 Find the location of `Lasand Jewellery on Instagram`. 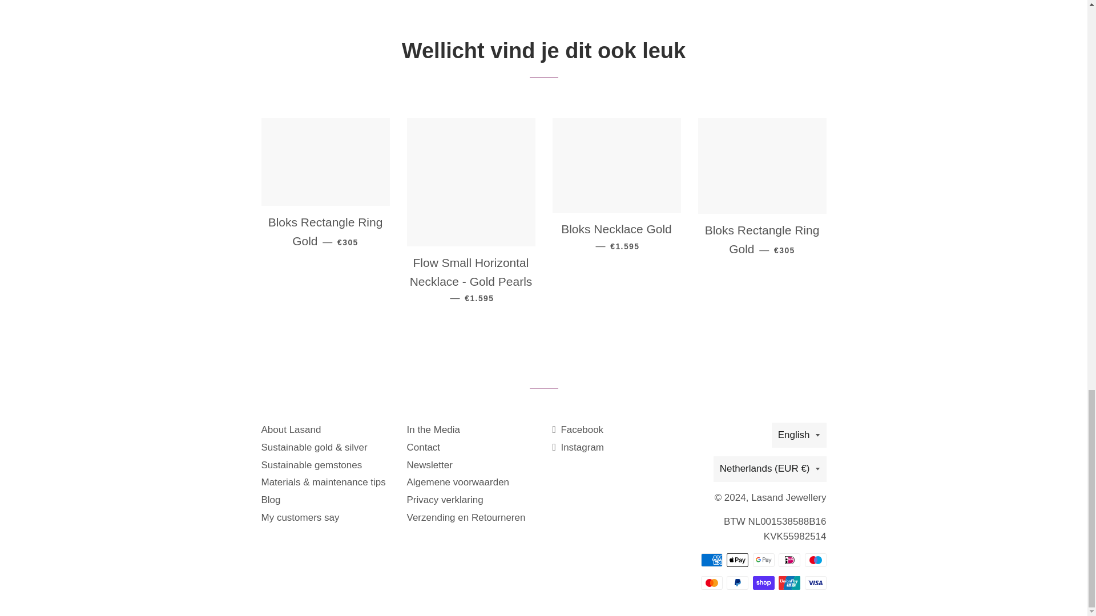

Lasand Jewellery on Instagram is located at coordinates (578, 447).